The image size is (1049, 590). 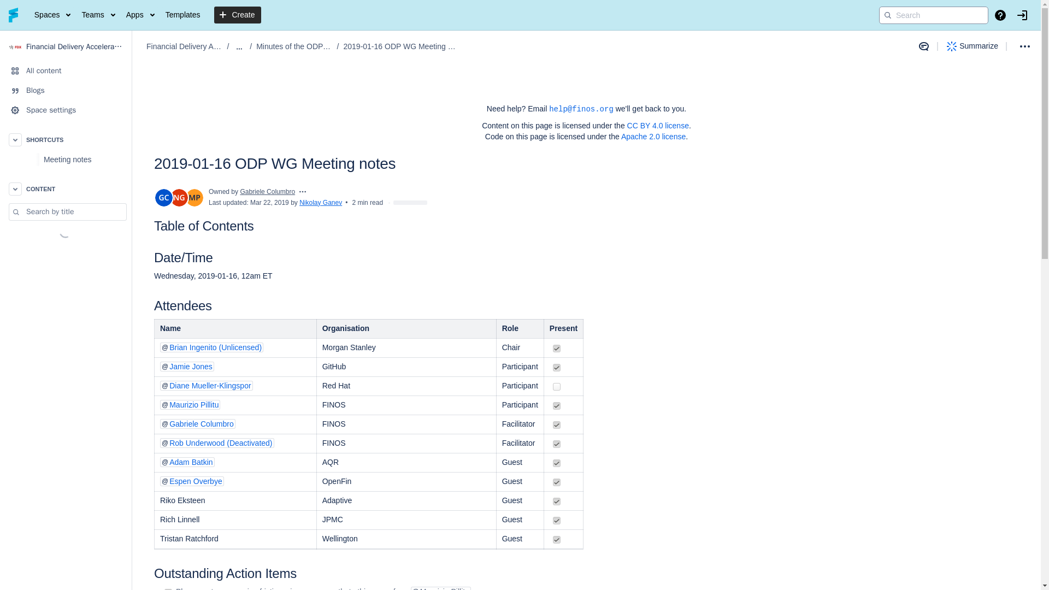 I want to click on Teams, so click(x=97, y=15).